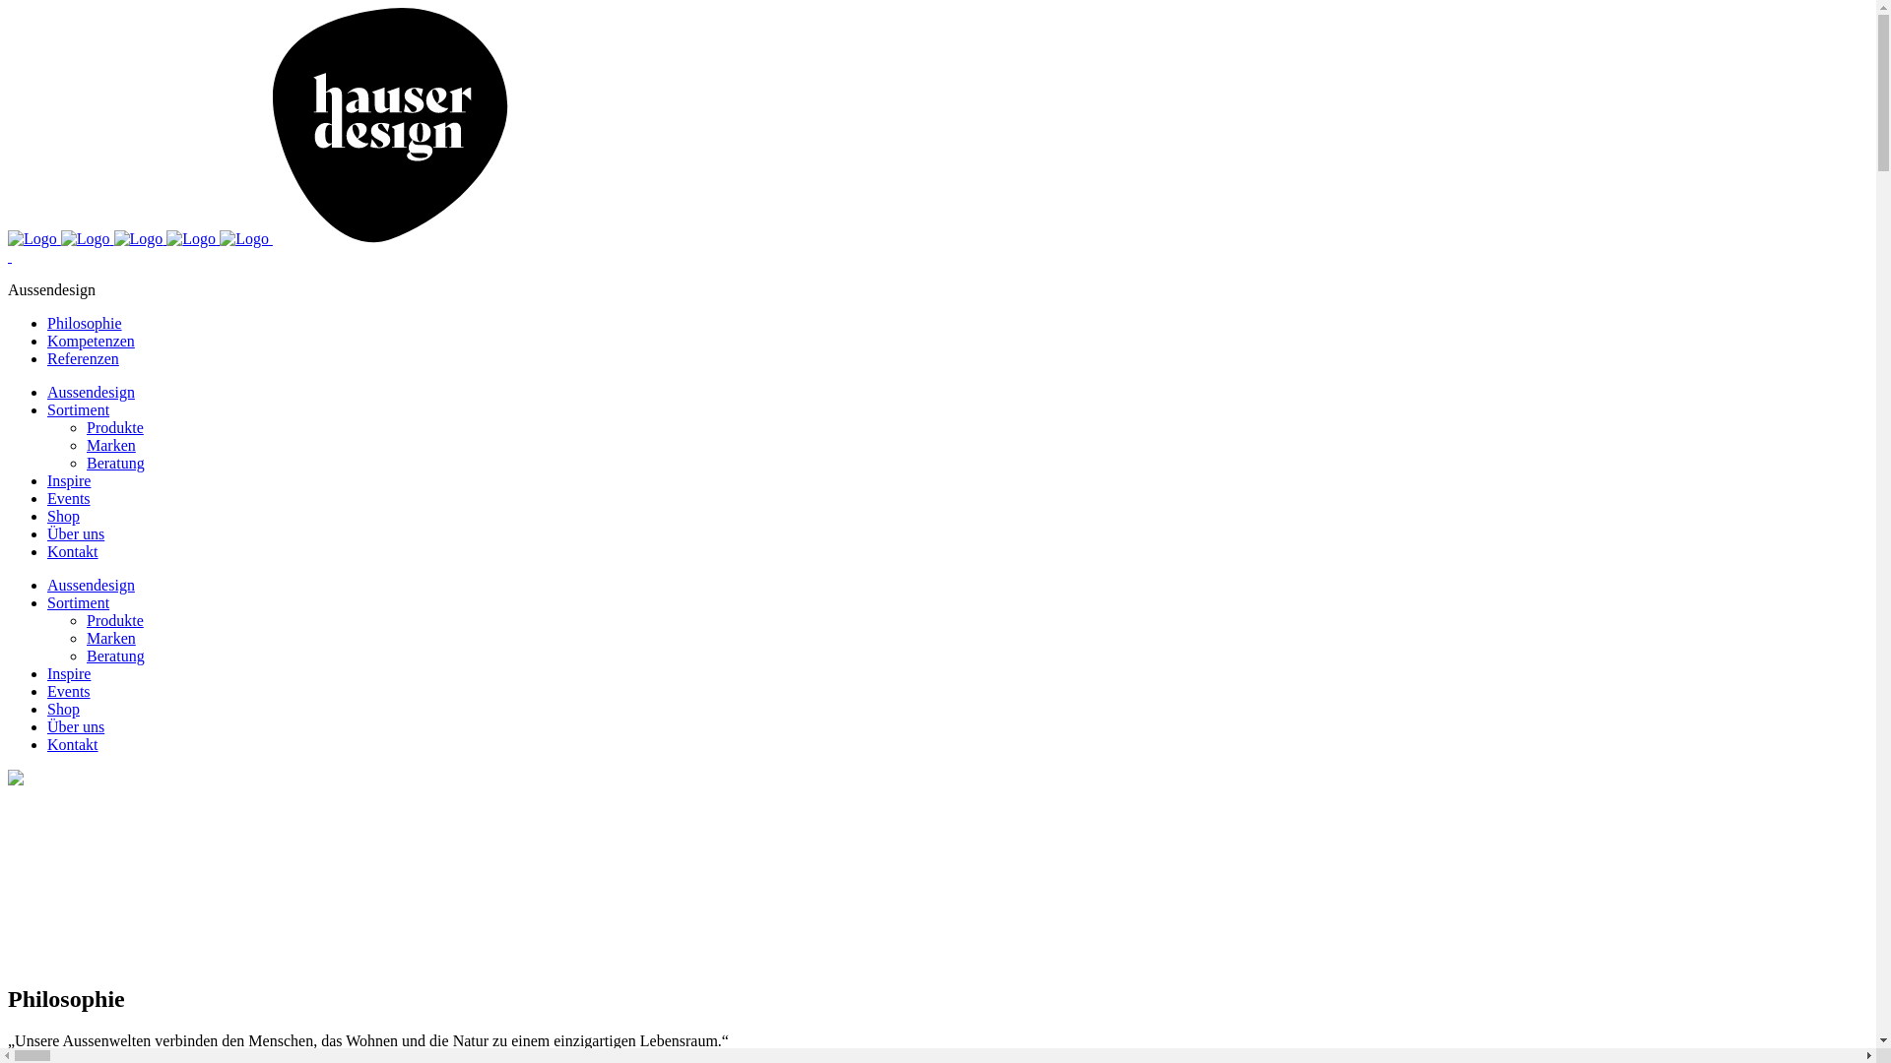 This screenshot has width=1891, height=1063. Describe the element at coordinates (79, 602) in the screenshot. I see `Sortiment` at that location.